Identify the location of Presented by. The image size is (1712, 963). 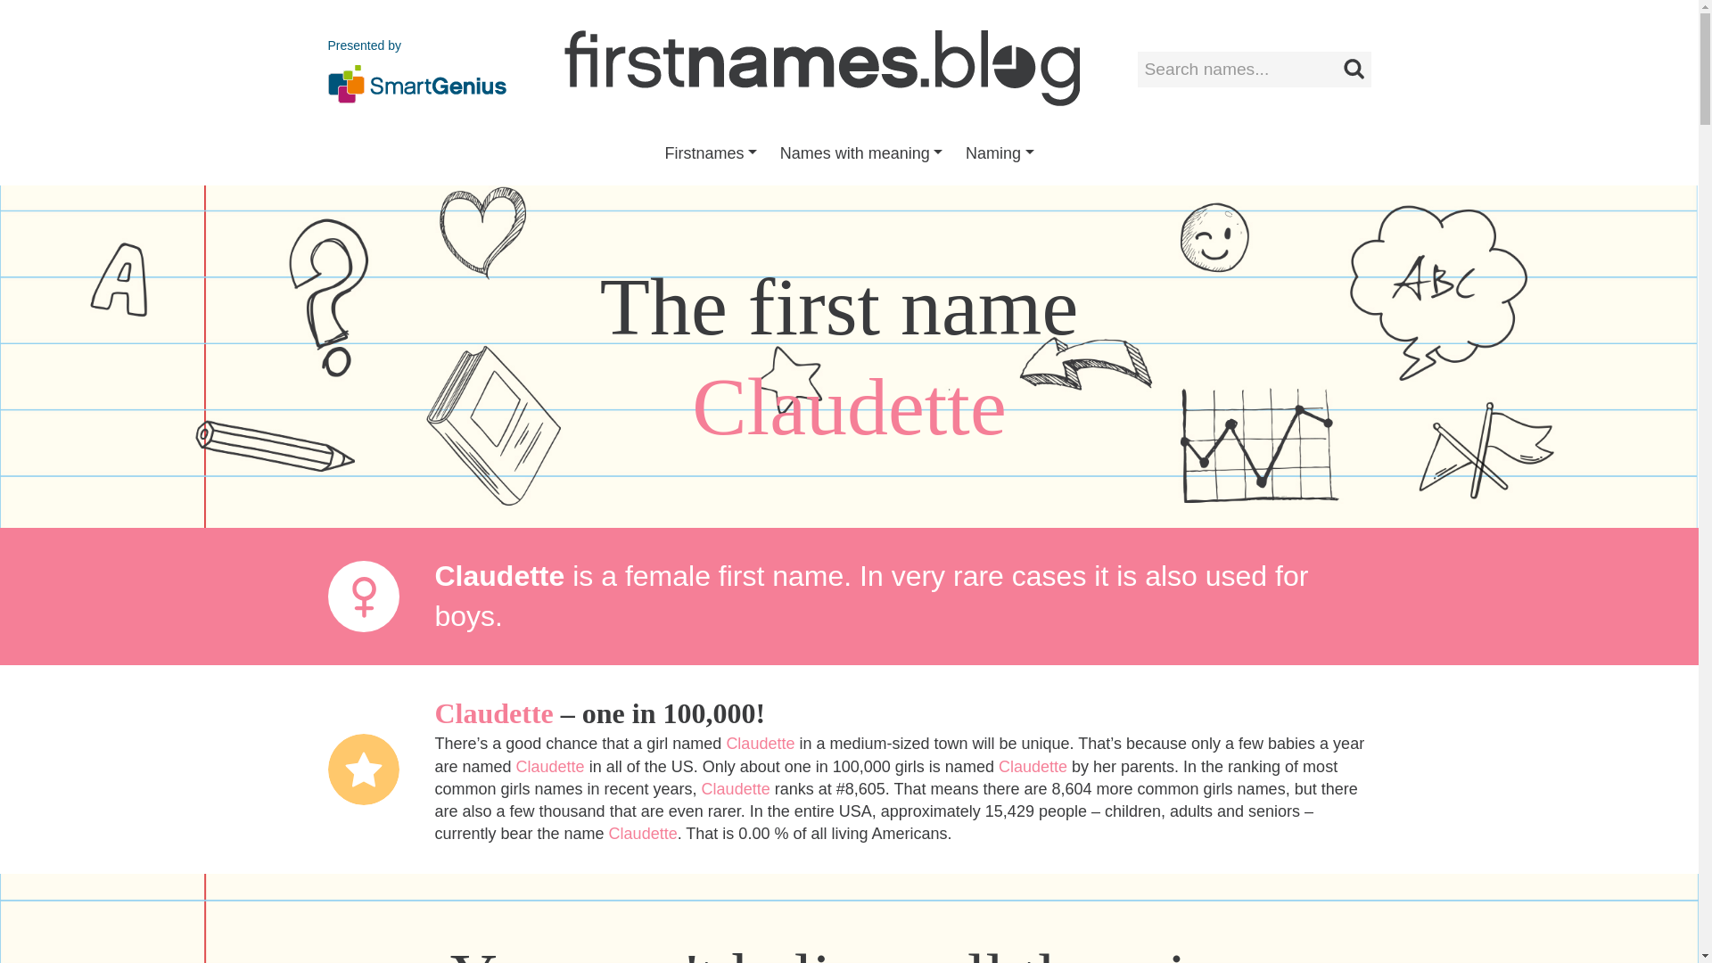
(417, 68).